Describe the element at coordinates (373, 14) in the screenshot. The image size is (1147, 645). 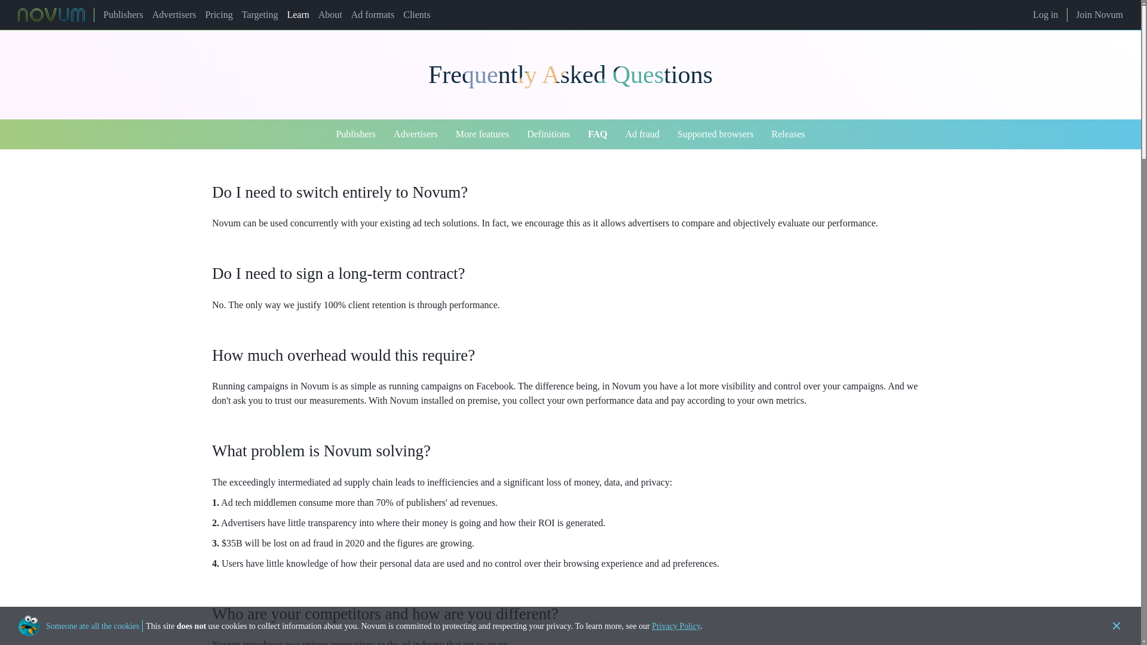
I see `Ad formats` at that location.